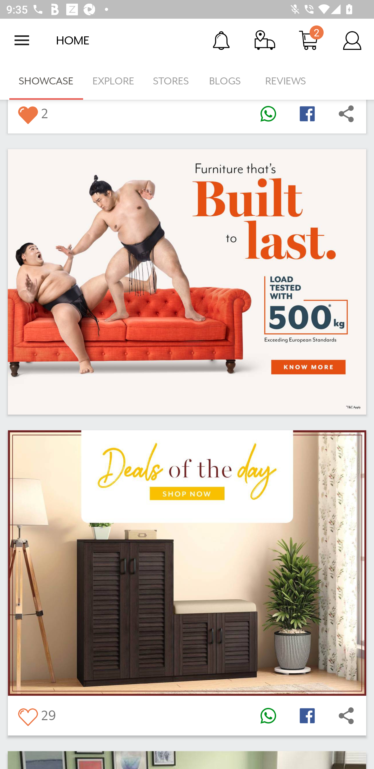  Describe the element at coordinates (307, 114) in the screenshot. I see `` at that location.